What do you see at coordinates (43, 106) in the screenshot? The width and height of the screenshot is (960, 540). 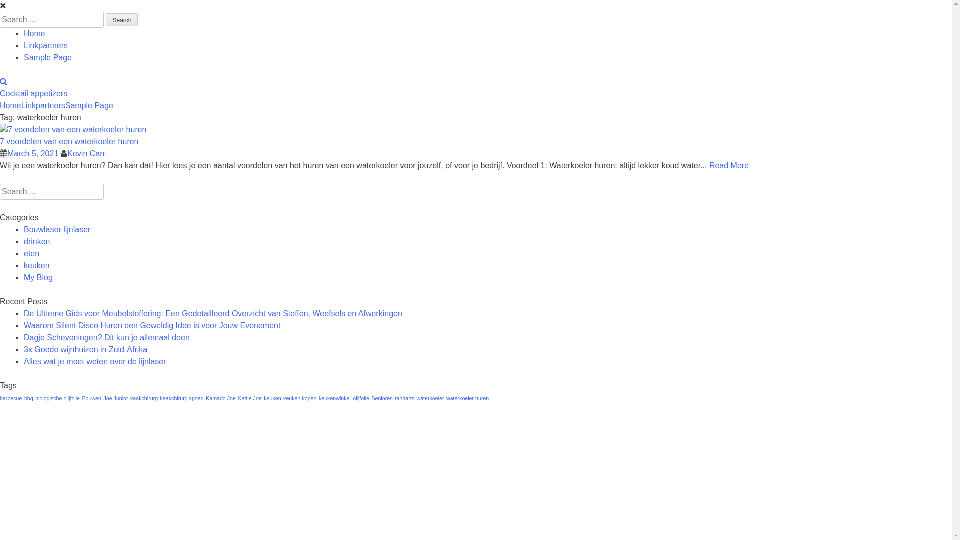 I see `Linkpartners` at bounding box center [43, 106].